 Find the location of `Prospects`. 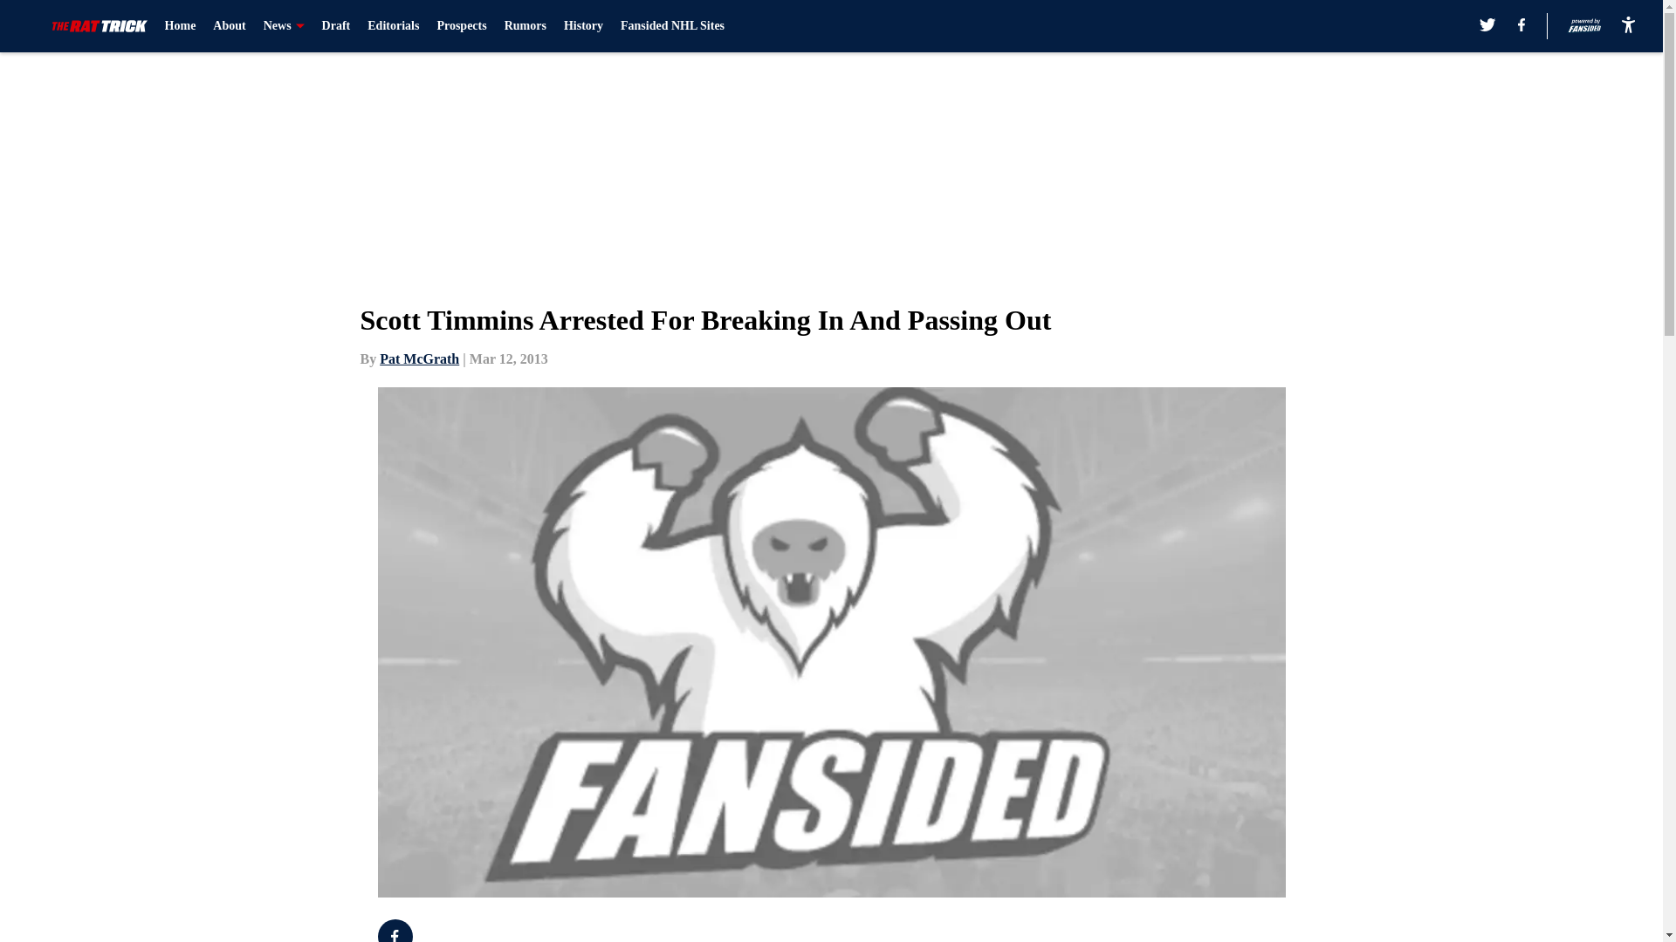

Prospects is located at coordinates (461, 26).